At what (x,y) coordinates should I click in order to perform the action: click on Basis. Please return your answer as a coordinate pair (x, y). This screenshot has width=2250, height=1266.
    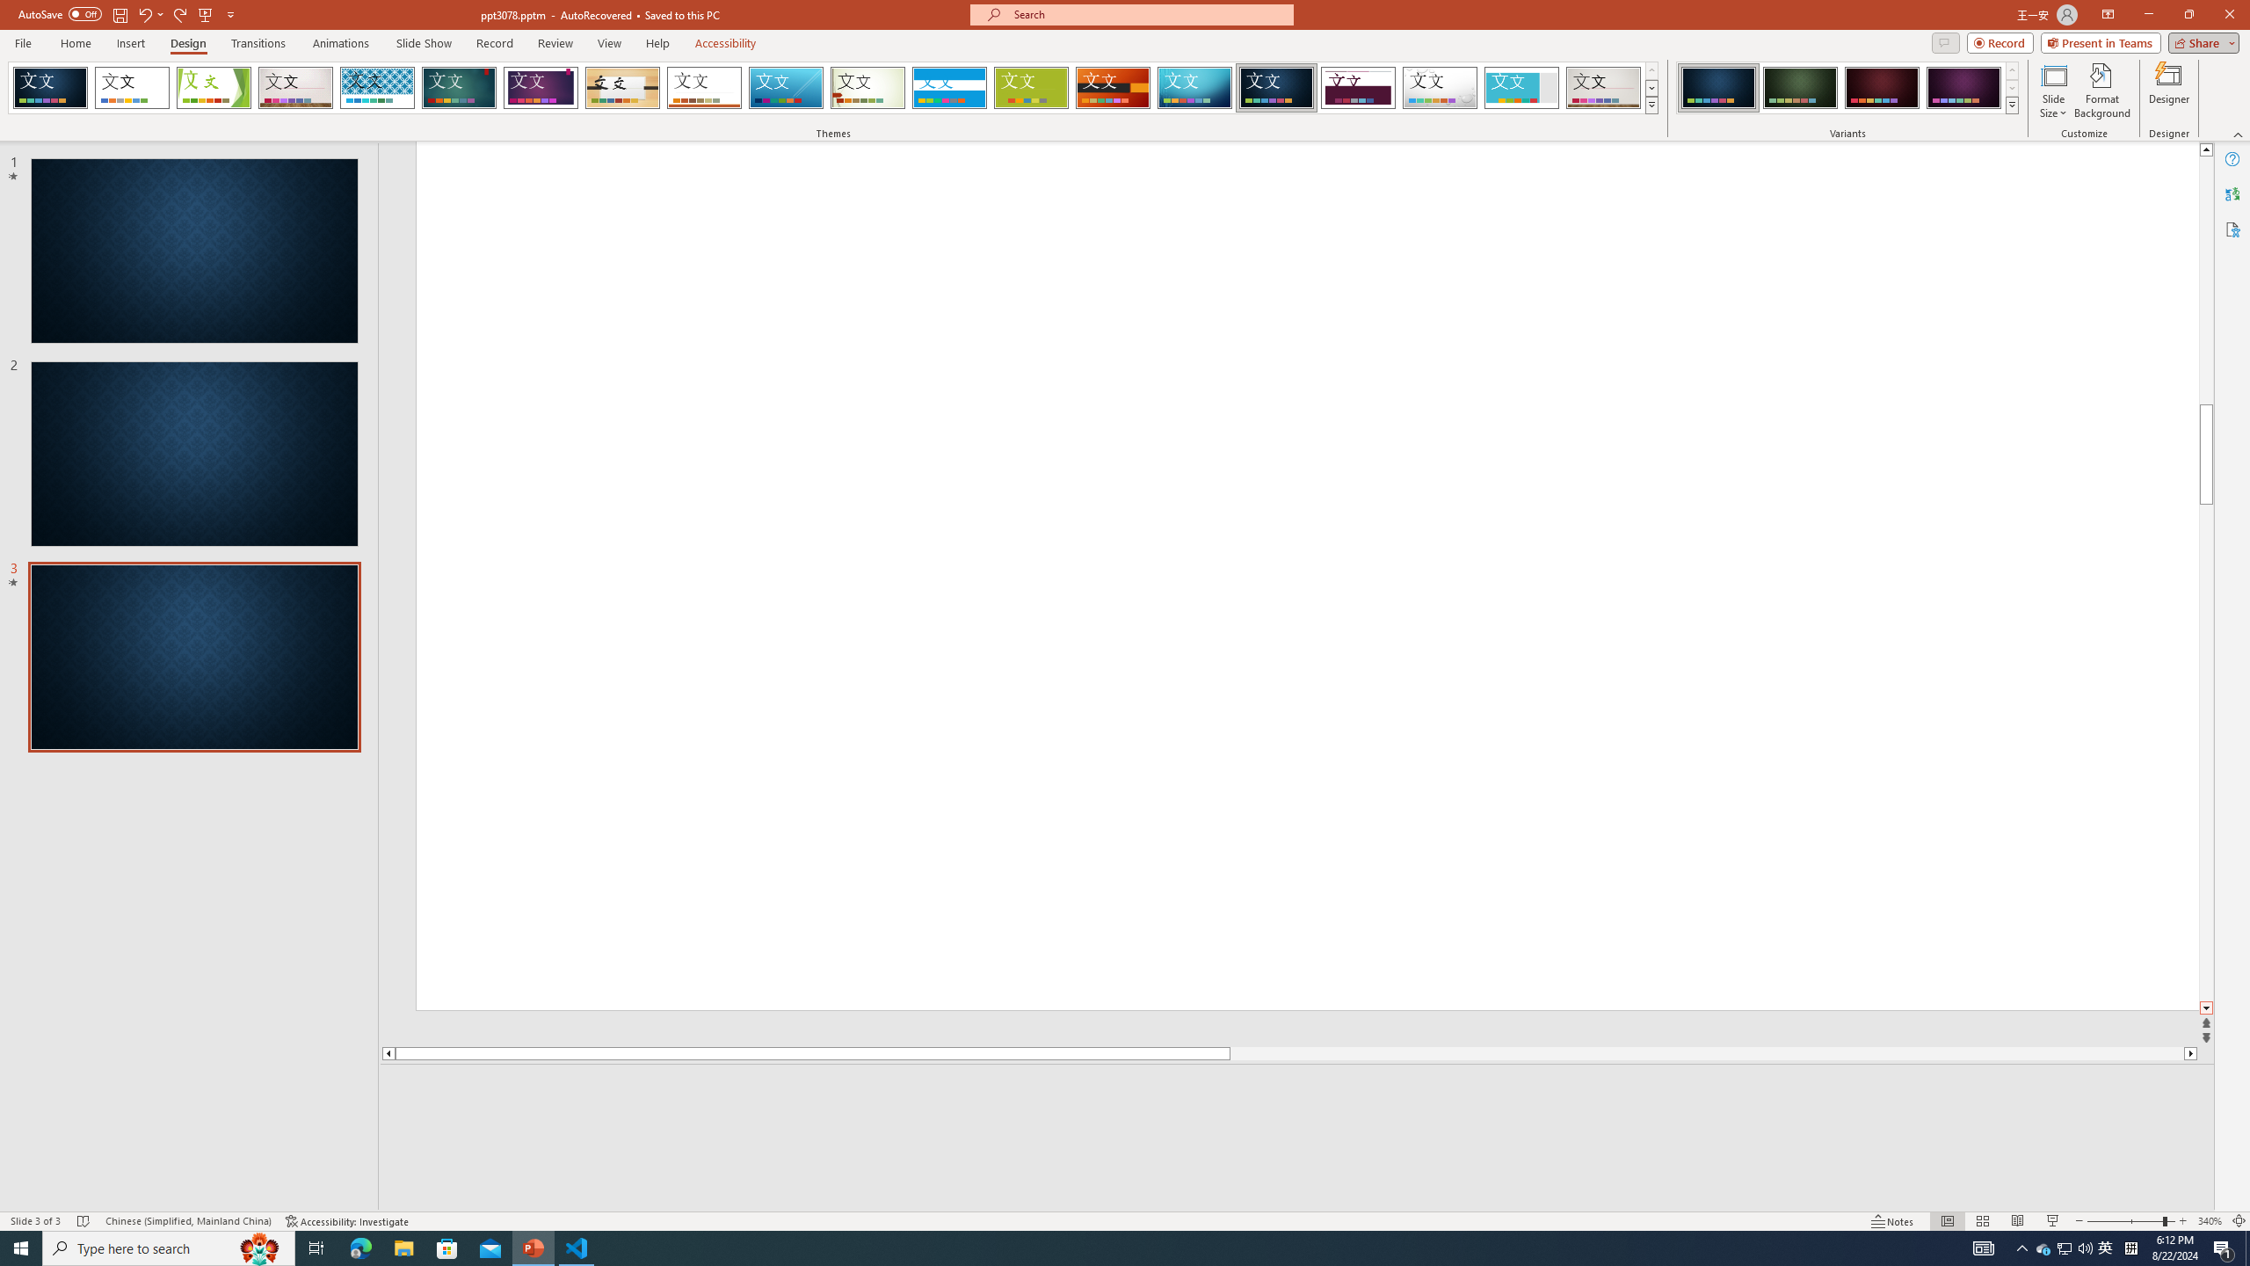
    Looking at the image, I should click on (1032, 88).